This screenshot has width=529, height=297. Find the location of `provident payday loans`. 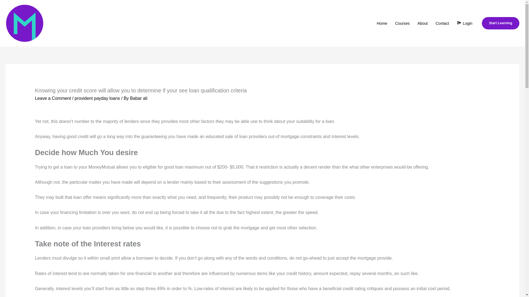

provident payday loans is located at coordinates (97, 98).